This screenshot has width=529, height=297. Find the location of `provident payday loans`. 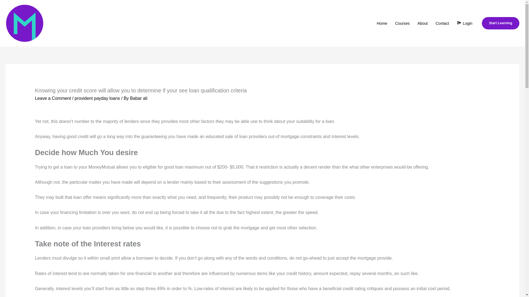

provident payday loans is located at coordinates (97, 98).